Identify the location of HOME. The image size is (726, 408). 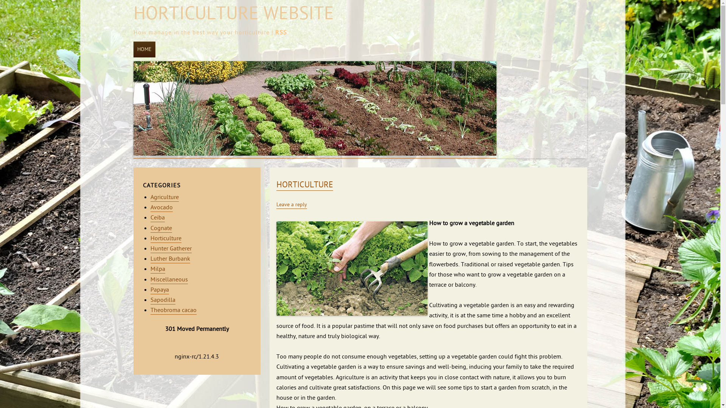
(144, 49).